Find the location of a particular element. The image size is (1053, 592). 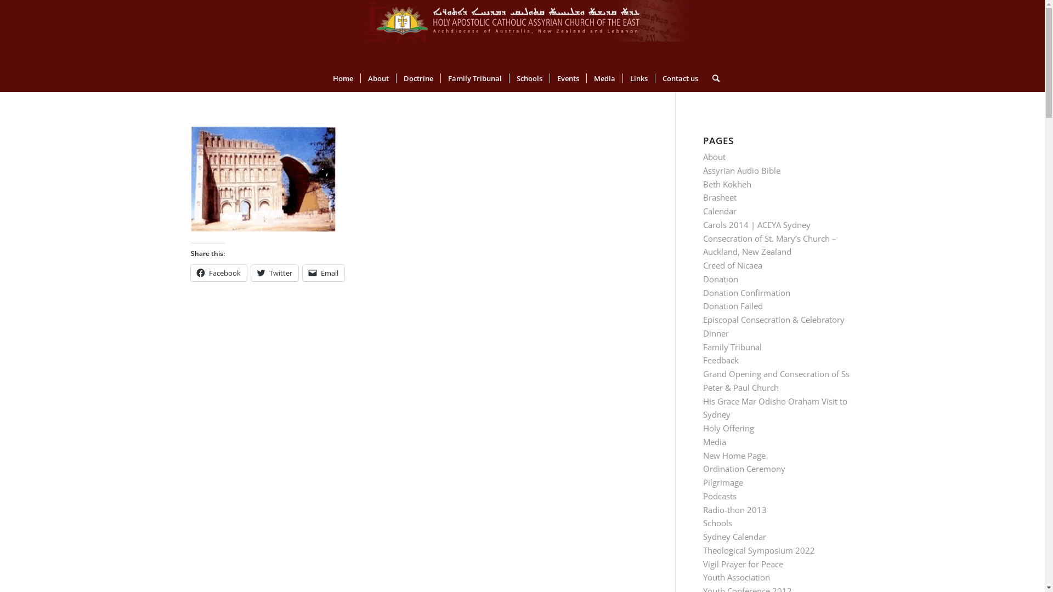

Sydney Calendar is located at coordinates (735, 537).